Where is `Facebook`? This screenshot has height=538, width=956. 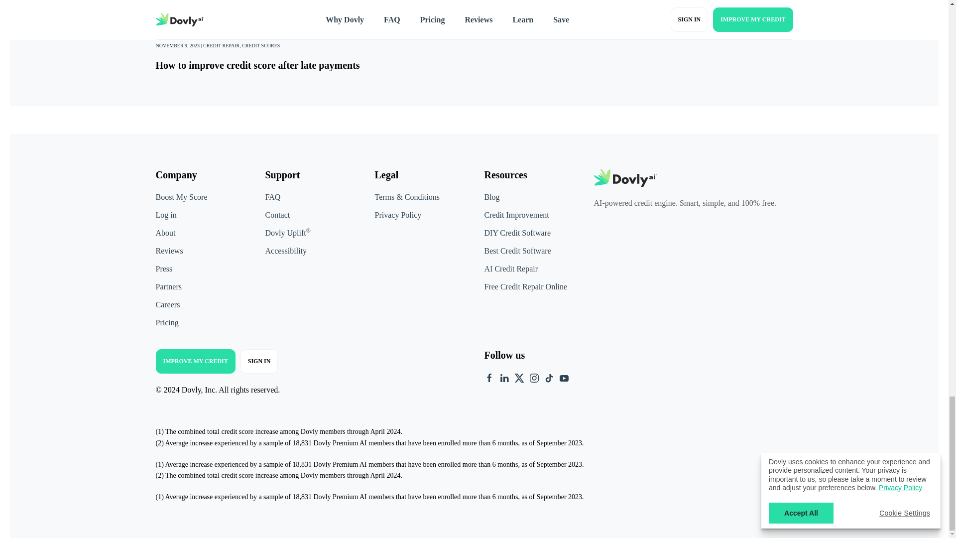
Facebook is located at coordinates (489, 377).